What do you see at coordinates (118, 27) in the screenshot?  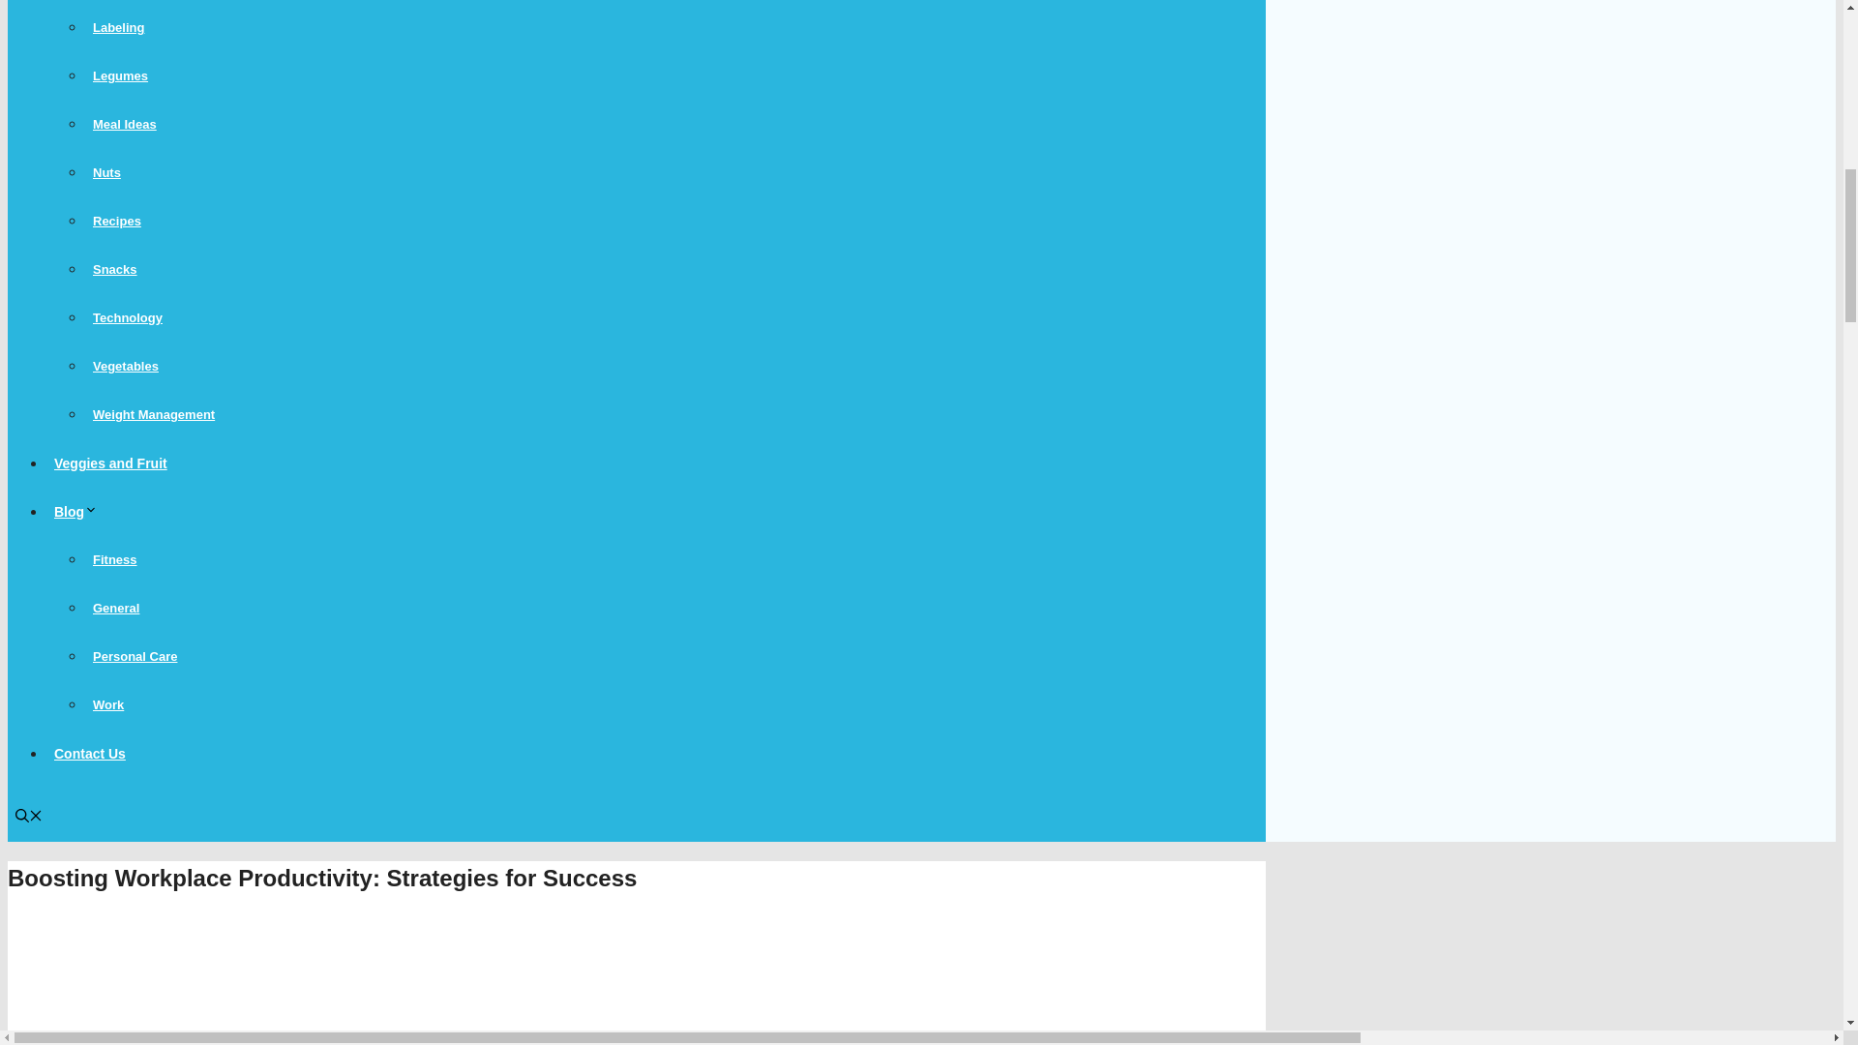 I see `Labeling` at bounding box center [118, 27].